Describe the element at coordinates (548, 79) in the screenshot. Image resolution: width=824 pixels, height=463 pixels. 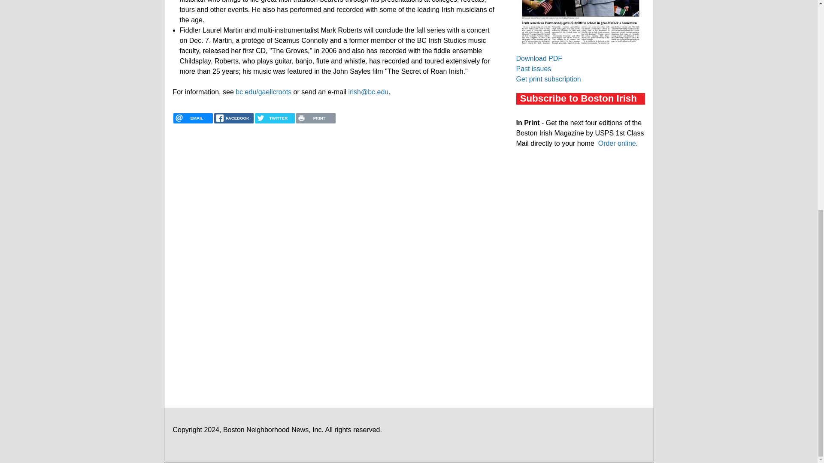
I see `Get print subscription` at that location.